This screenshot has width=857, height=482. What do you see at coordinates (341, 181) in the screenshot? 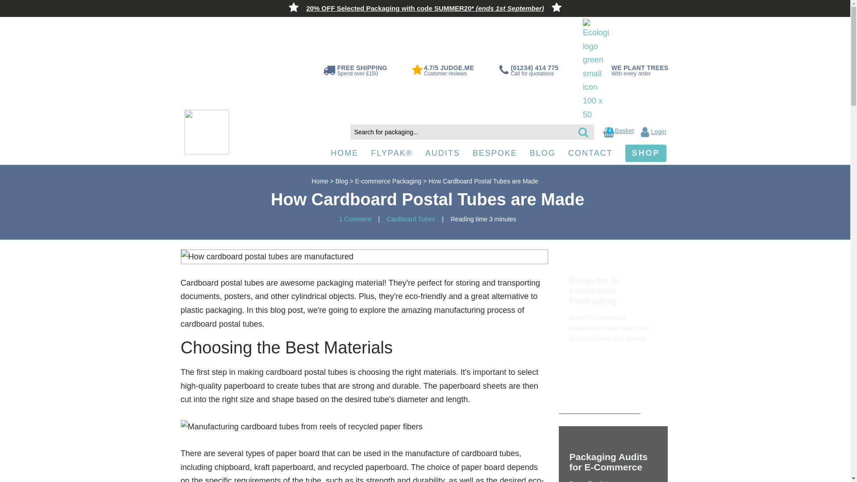
I see `Blog` at bounding box center [341, 181].